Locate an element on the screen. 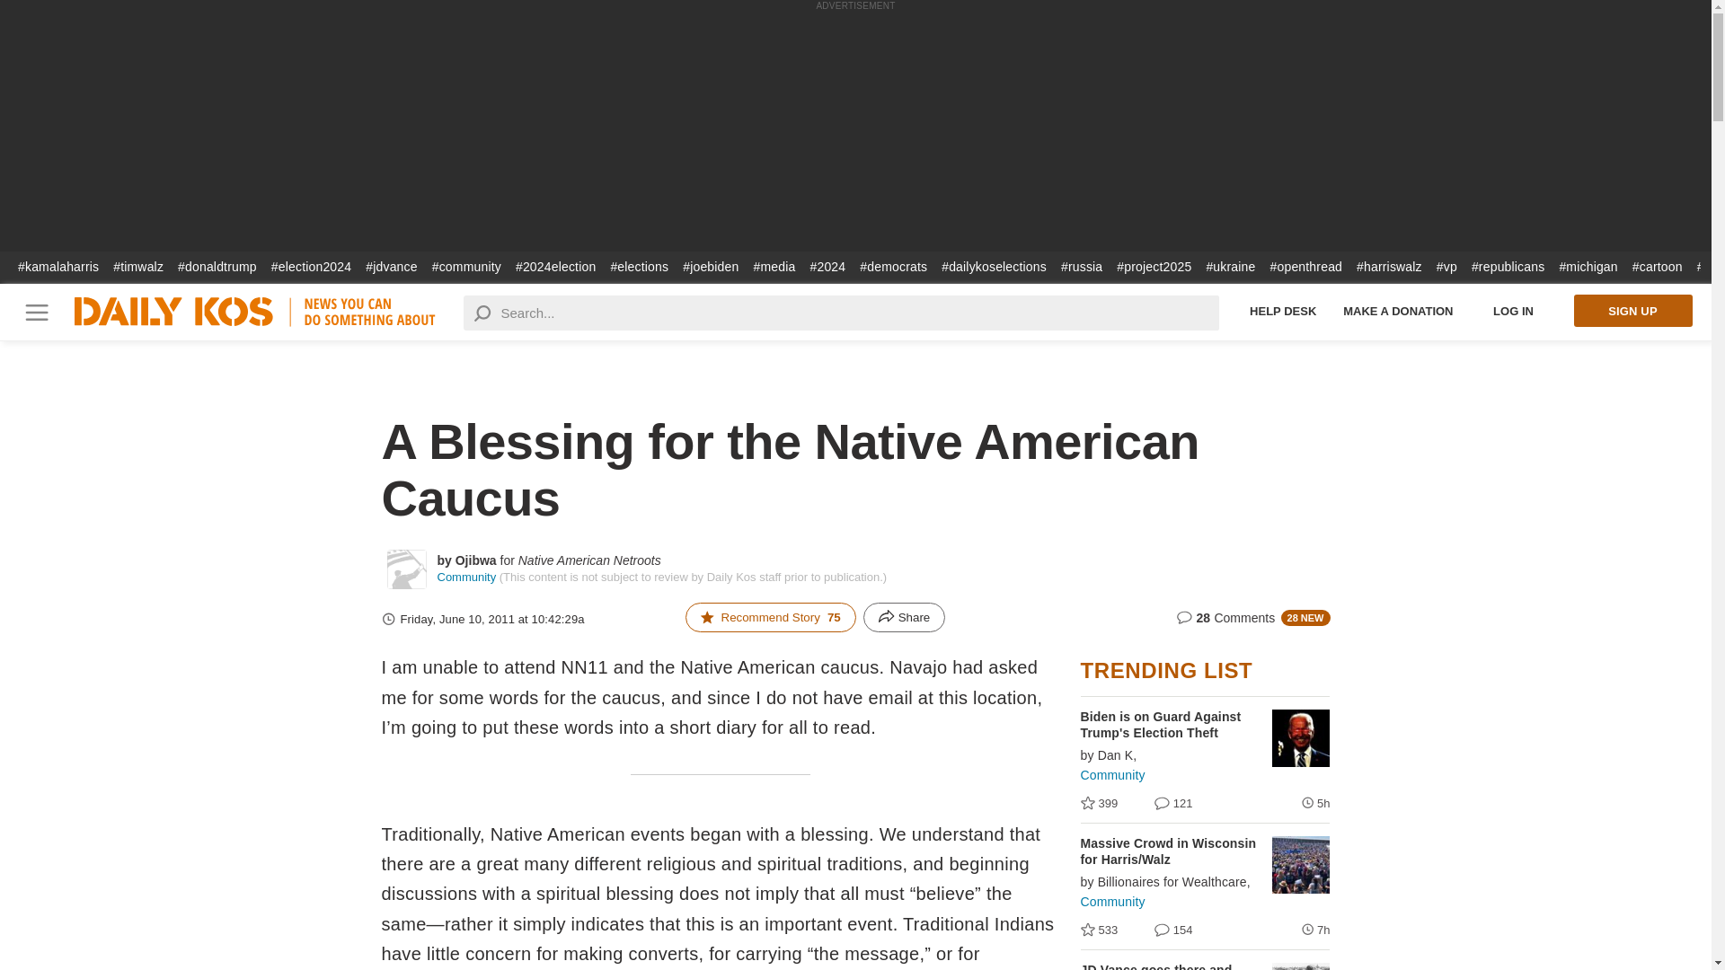  MAKE A DONATION is located at coordinates (1398, 311).